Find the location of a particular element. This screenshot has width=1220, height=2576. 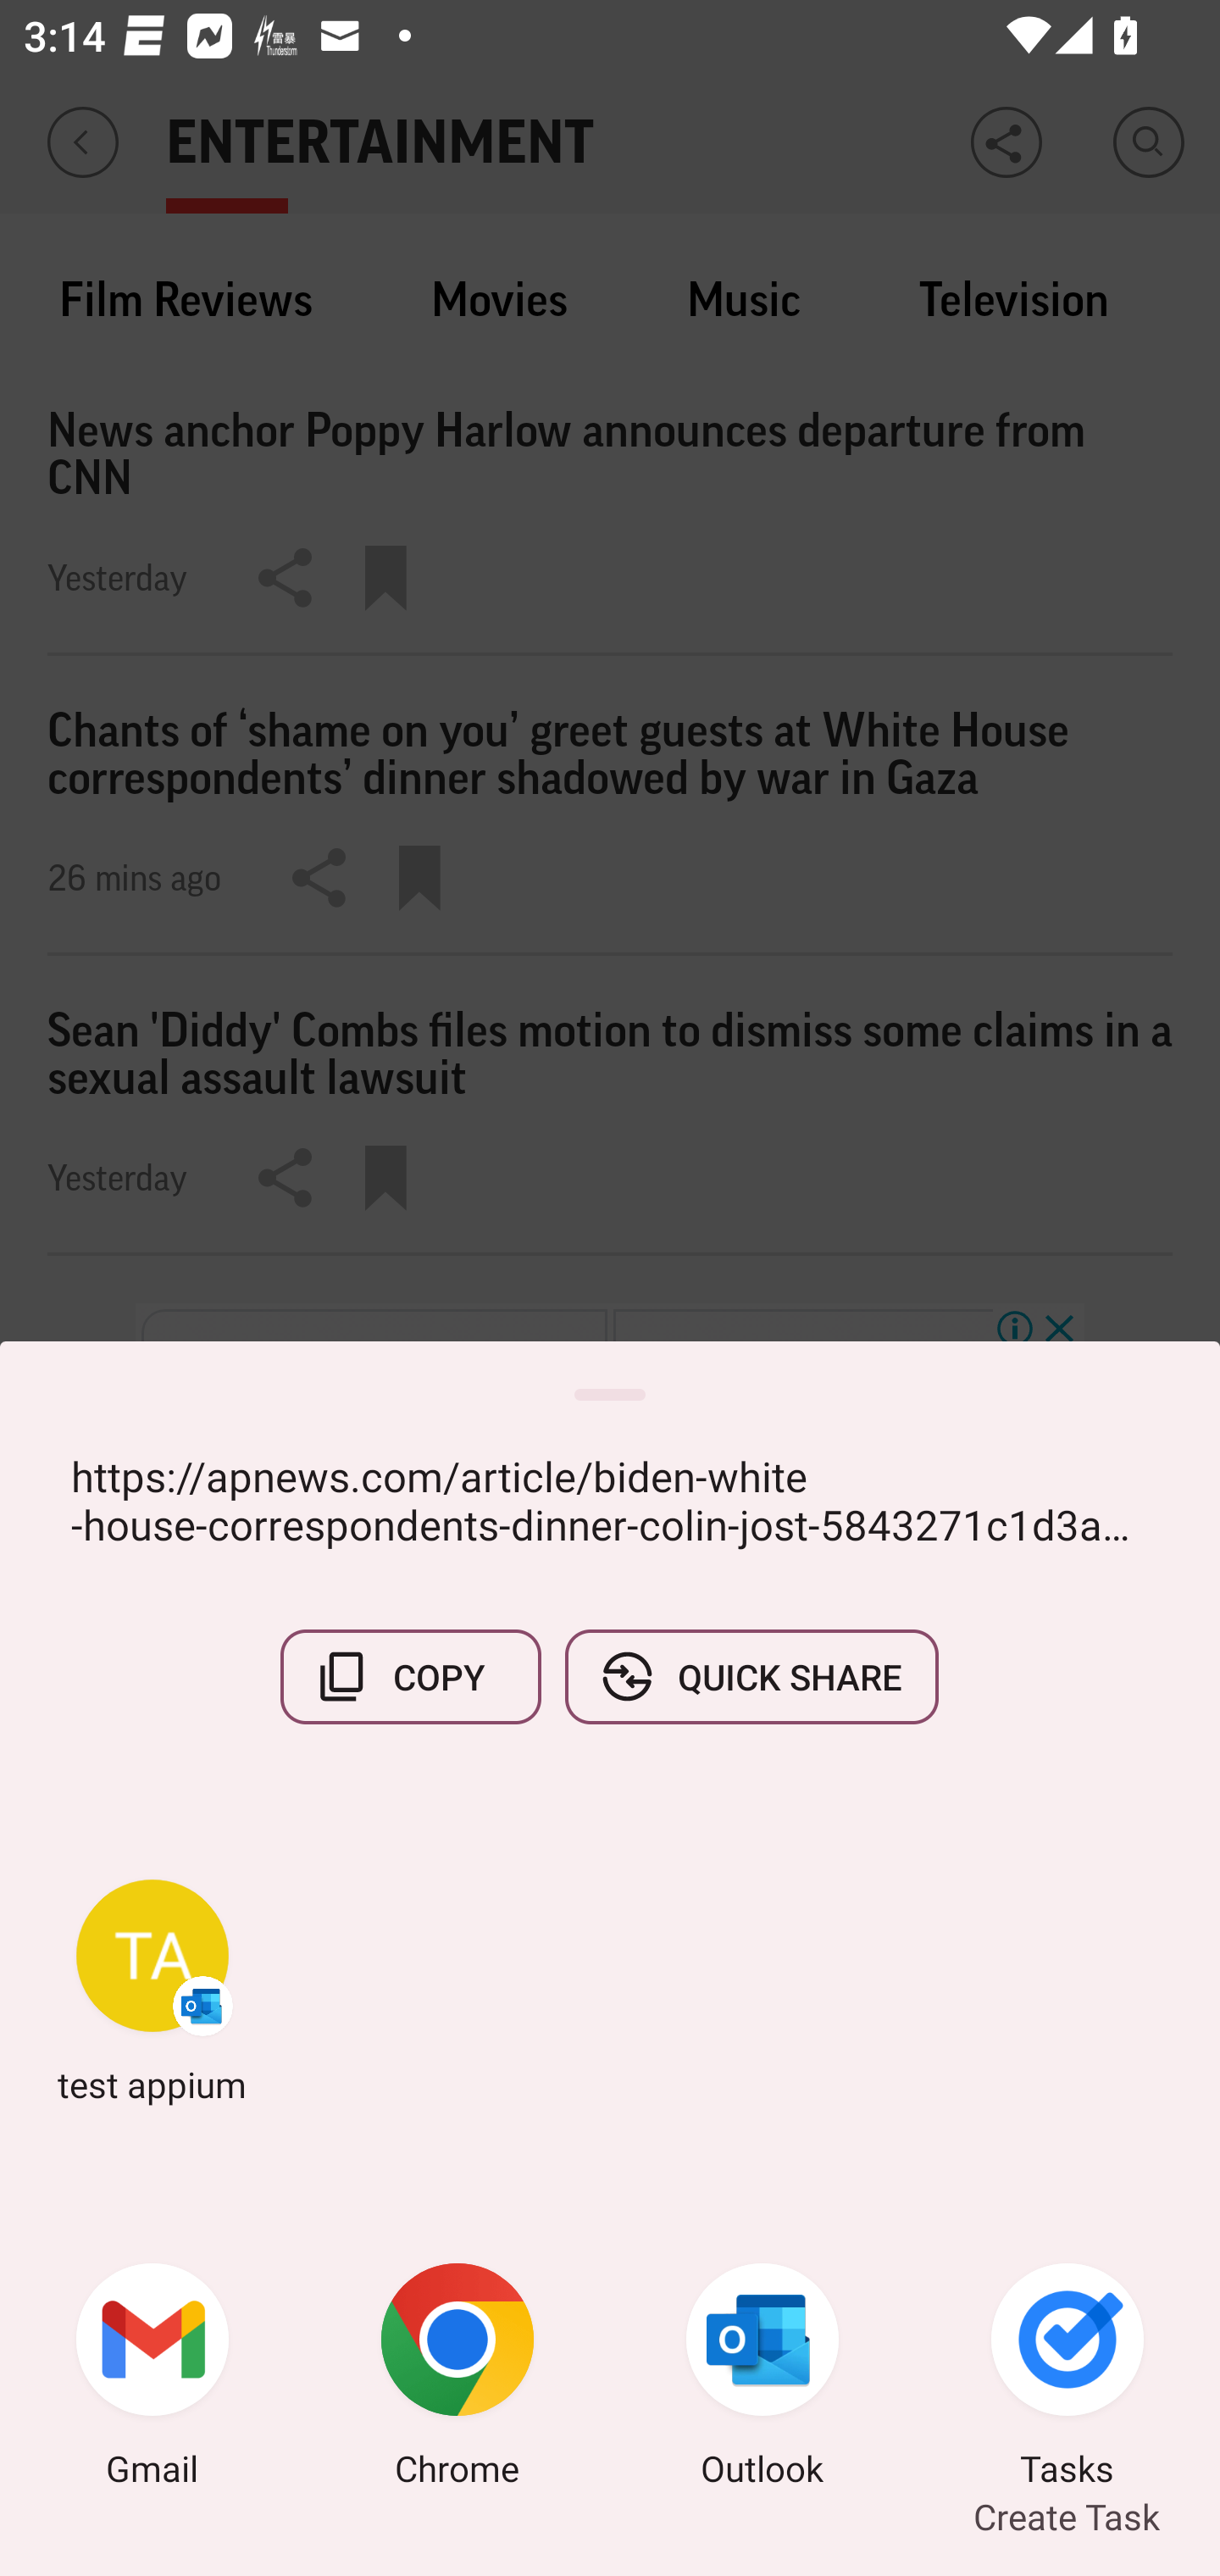

Tasks Create Task is located at coordinates (1067, 2379).